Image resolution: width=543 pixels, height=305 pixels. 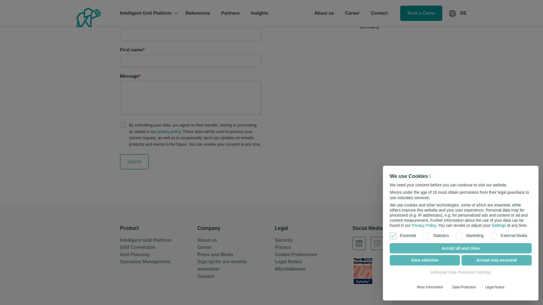 I want to click on Submit, so click(x=134, y=162).